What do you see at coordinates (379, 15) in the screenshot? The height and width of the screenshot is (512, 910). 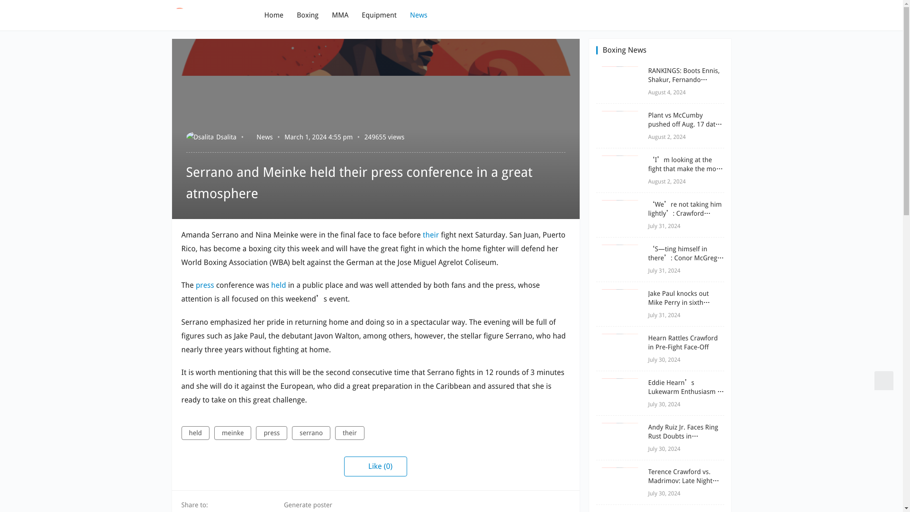 I see `Equipment` at bounding box center [379, 15].